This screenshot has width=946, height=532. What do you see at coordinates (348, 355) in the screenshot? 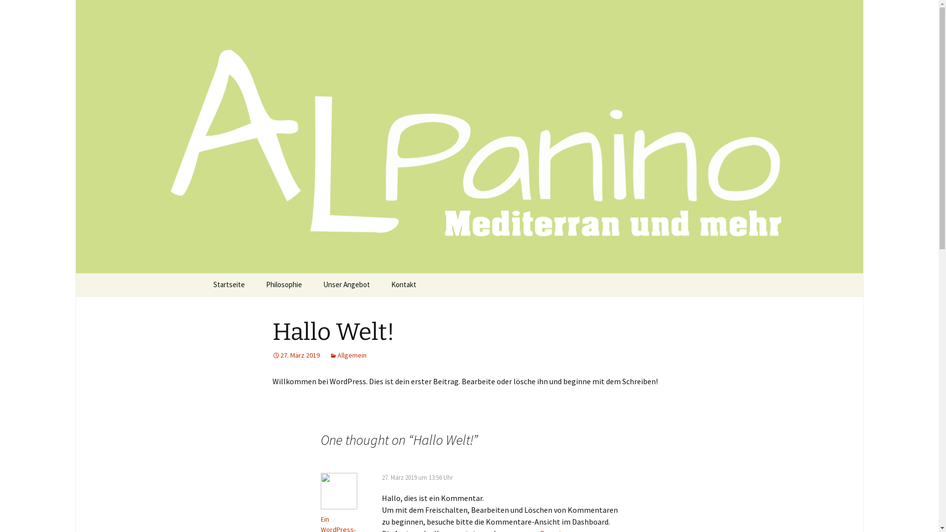
I see `Allgemein` at bounding box center [348, 355].